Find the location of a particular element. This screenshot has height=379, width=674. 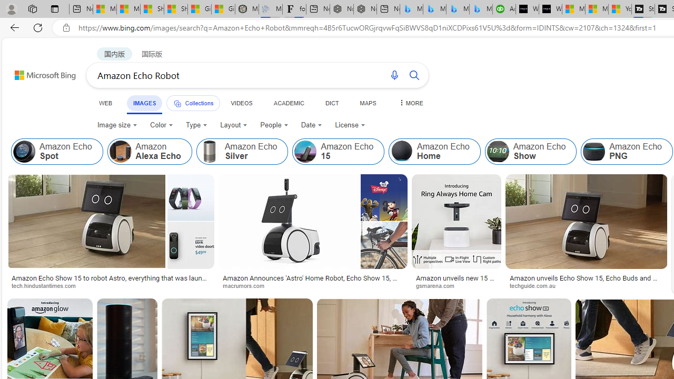

Amazon Echo PNG is located at coordinates (594, 152).